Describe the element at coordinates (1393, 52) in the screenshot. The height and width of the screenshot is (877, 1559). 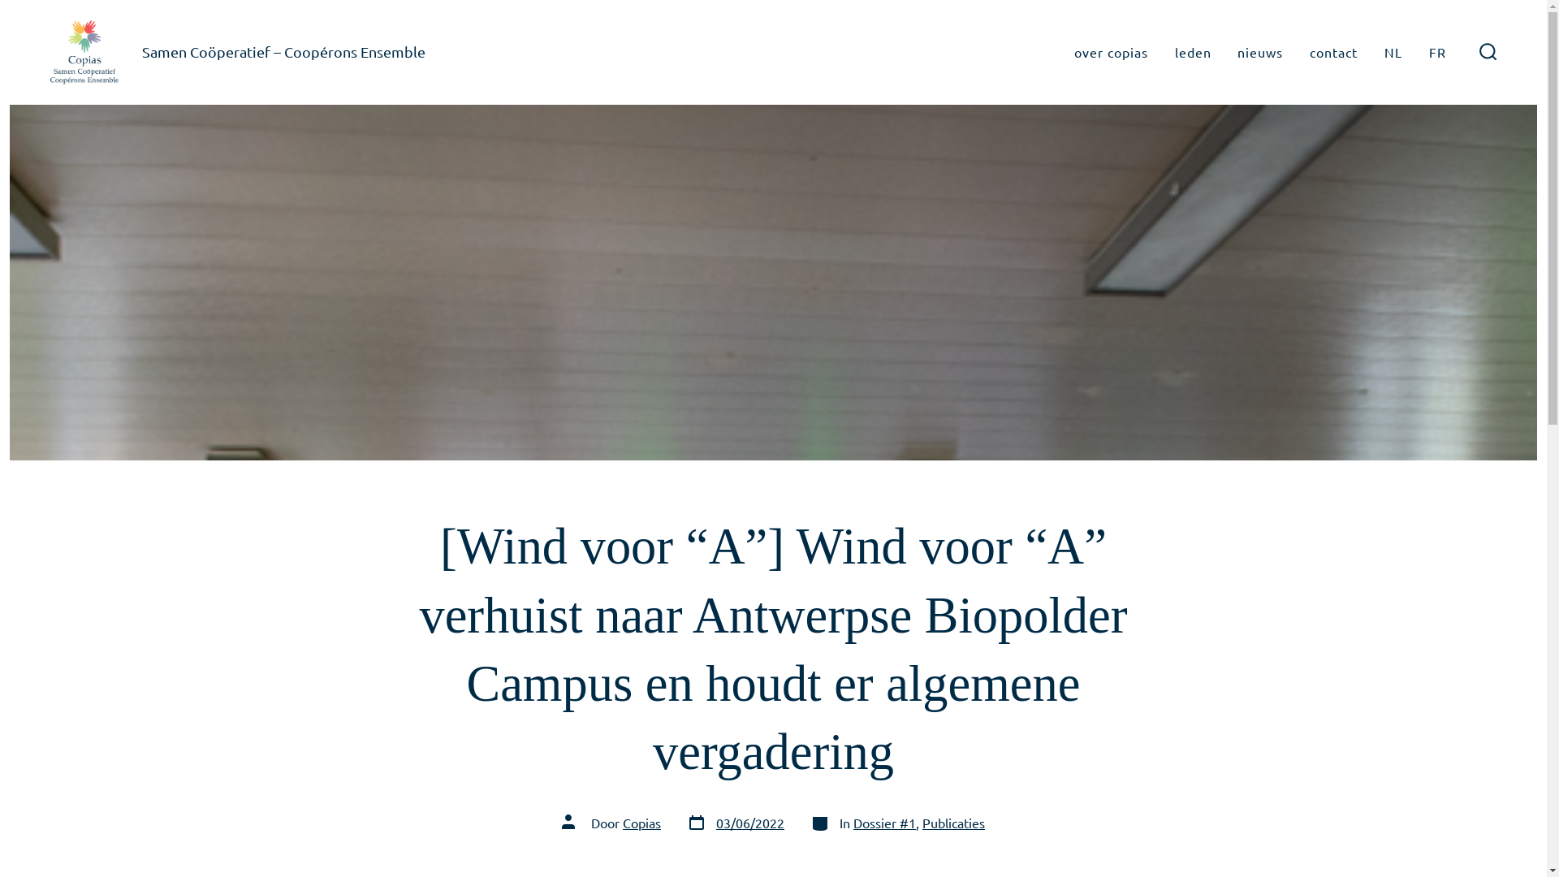
I see `NL` at that location.